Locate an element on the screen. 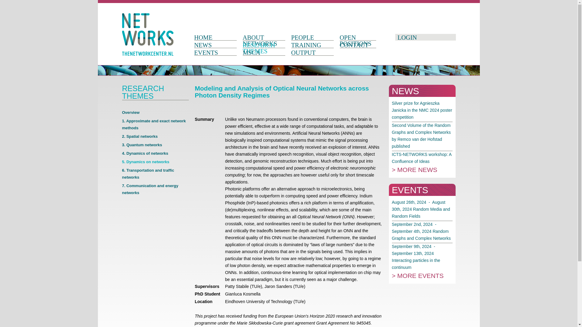 This screenshot has height=327, width=582. About NETWORKS is located at coordinates (264, 40).